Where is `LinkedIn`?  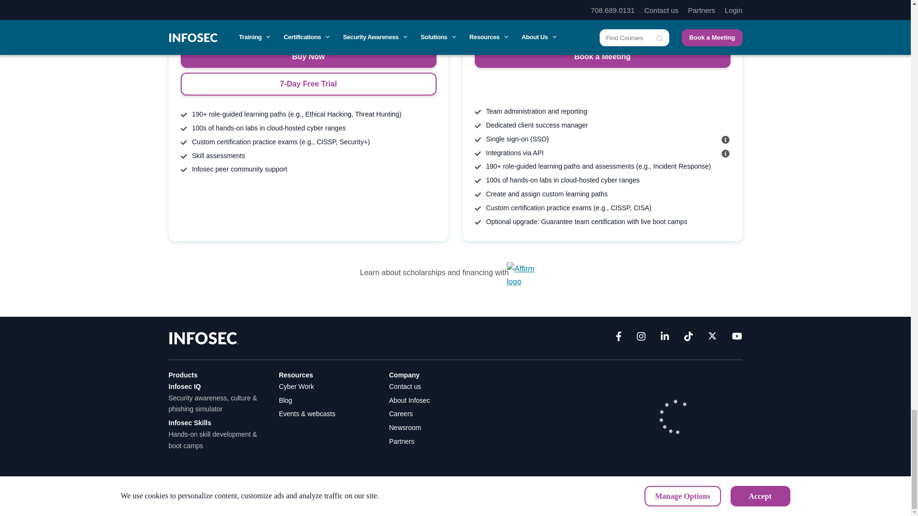
LinkedIn is located at coordinates (665, 338).